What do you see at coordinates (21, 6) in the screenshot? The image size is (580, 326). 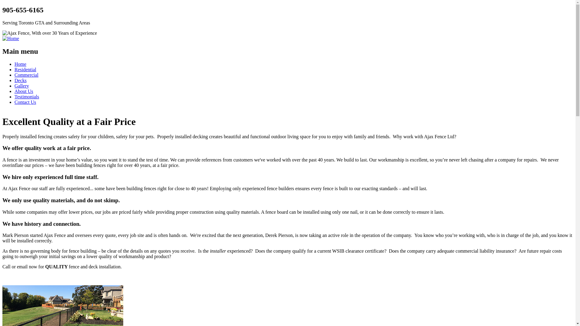 I see `Jump to navigation` at bounding box center [21, 6].